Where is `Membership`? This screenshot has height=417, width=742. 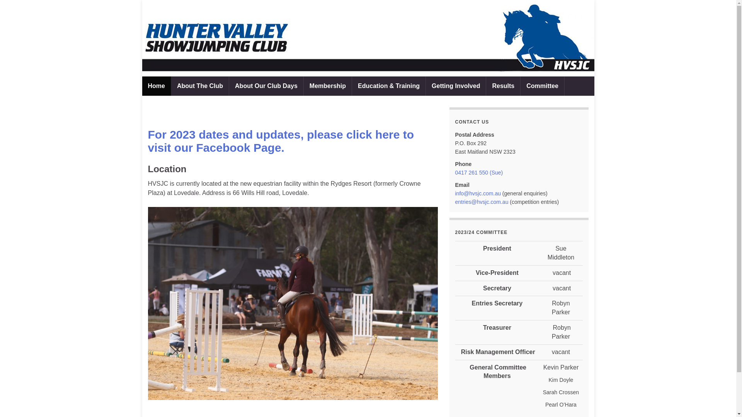
Membership is located at coordinates (328, 86).